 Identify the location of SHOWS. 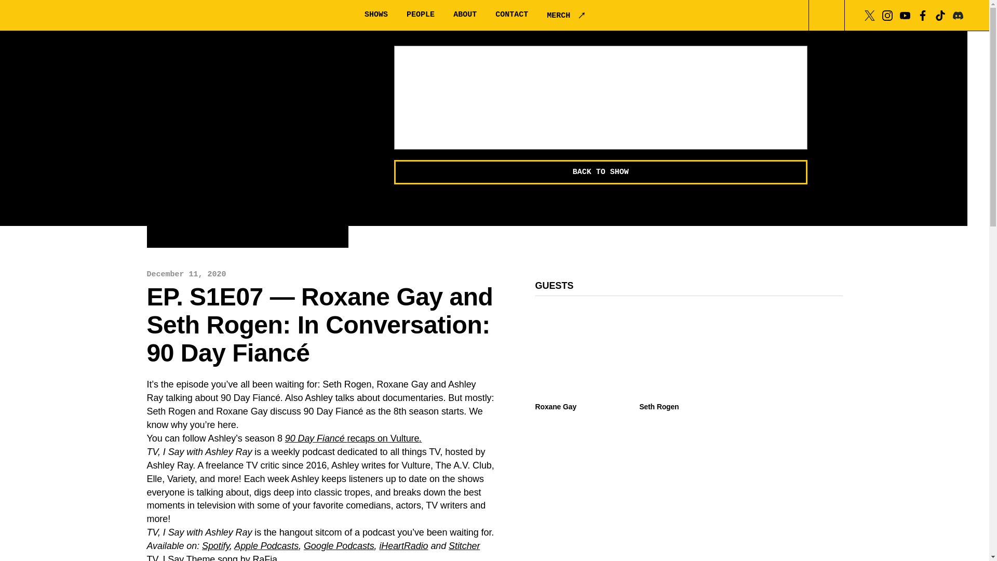
(376, 15).